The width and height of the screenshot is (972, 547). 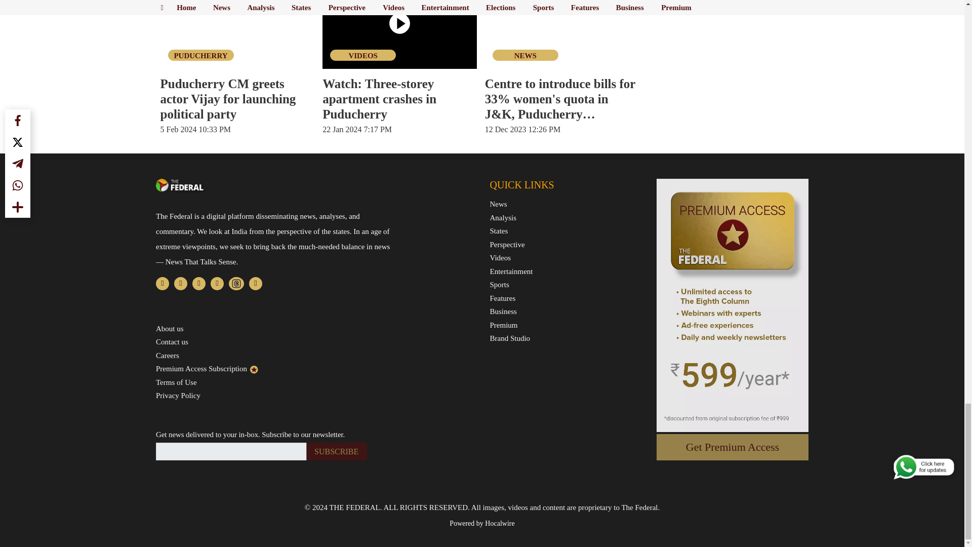 What do you see at coordinates (237, 34) in the screenshot?
I see `Tamil actor Vijay` at bounding box center [237, 34].